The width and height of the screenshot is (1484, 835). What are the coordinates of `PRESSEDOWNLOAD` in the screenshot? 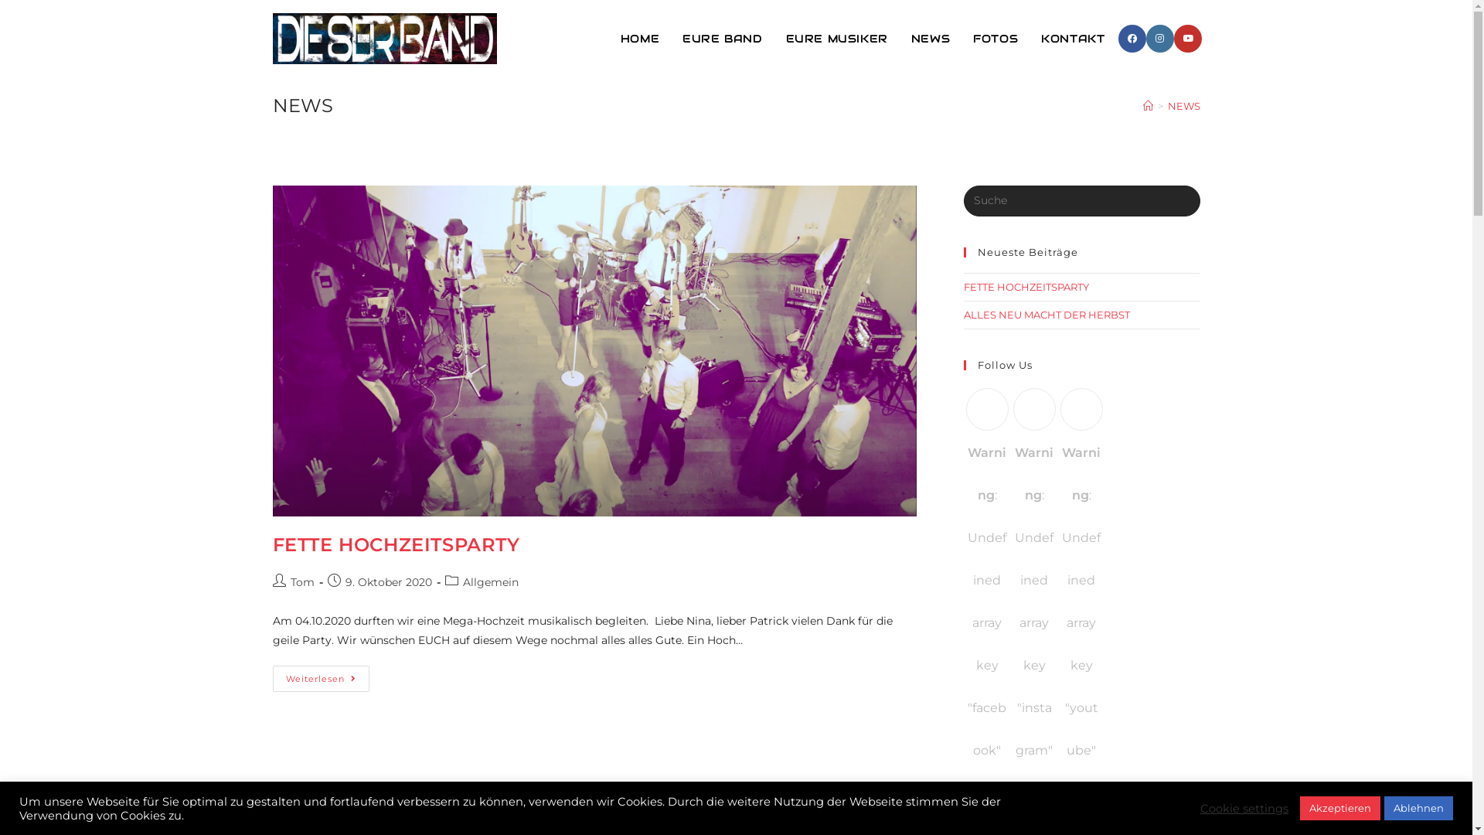 It's located at (1152, 816).